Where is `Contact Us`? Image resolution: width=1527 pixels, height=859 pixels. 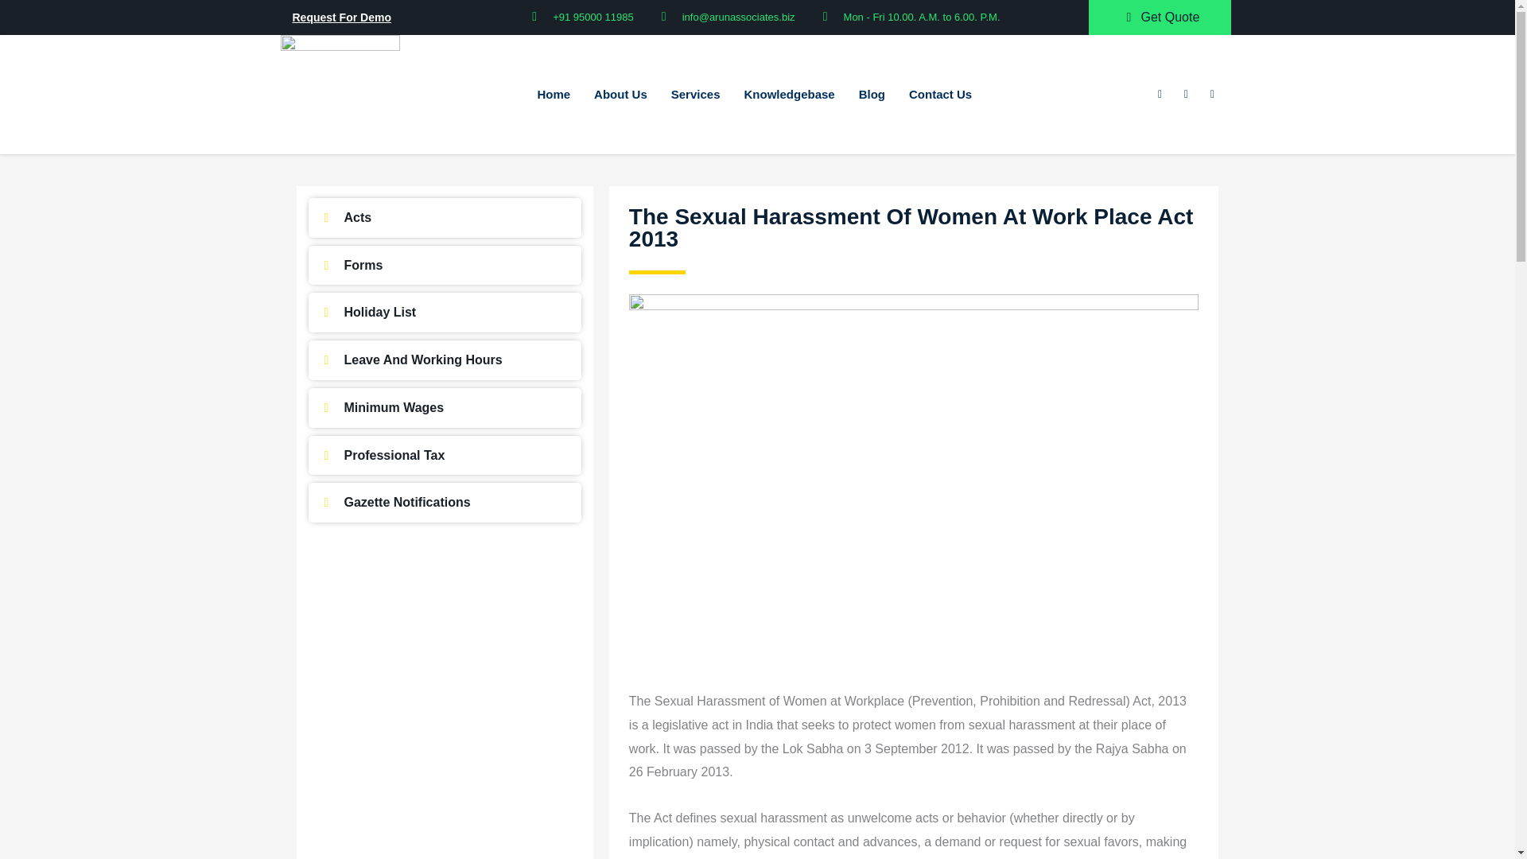 Contact Us is located at coordinates (940, 94).